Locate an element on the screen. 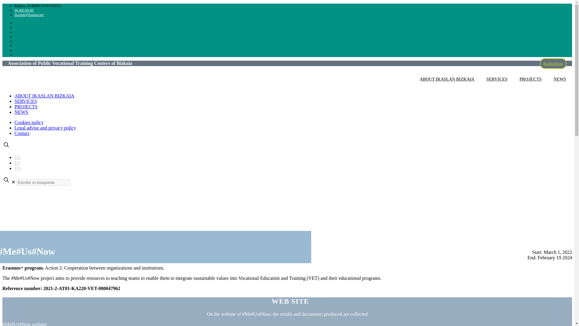 Image resolution: width=579 pixels, height=326 pixels. Contact is located at coordinates (22, 133).